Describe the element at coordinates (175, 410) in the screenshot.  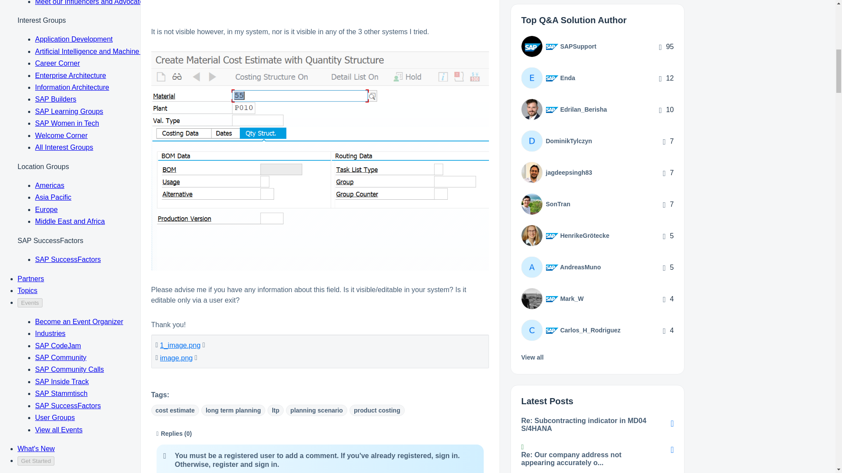
I see `cost estimate` at that location.